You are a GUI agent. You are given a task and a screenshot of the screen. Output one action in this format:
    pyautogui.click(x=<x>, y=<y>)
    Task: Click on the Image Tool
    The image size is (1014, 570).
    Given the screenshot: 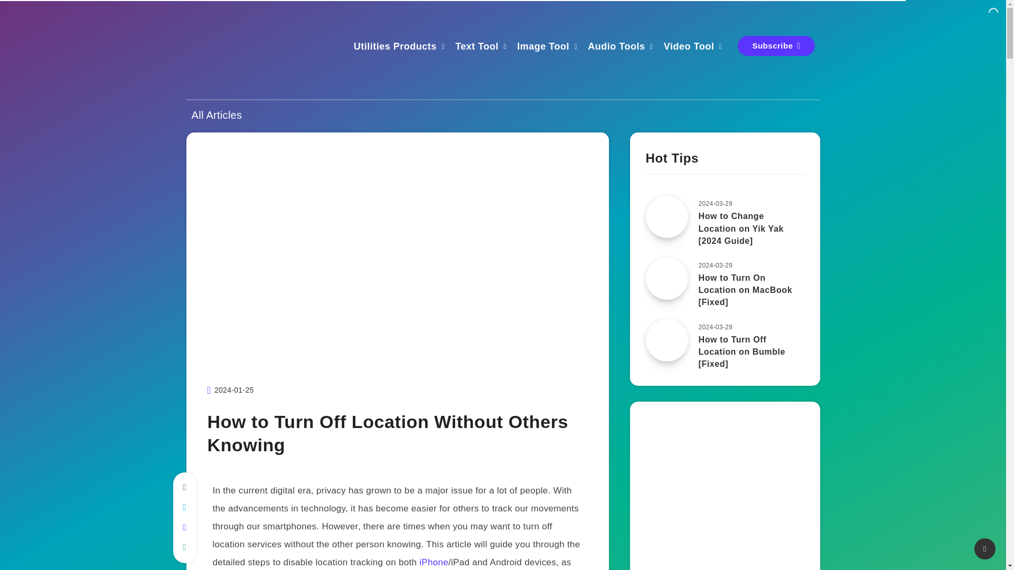 What is the action you would take?
    pyautogui.click(x=543, y=47)
    